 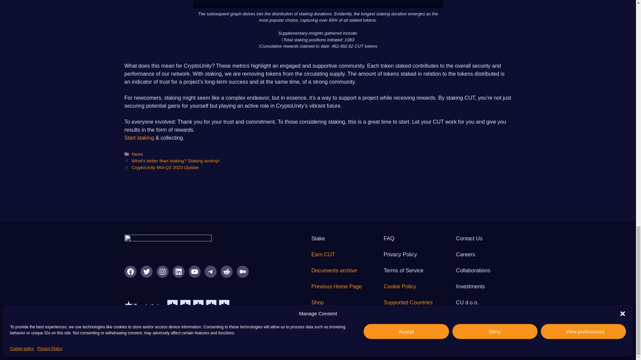 What do you see at coordinates (210, 271) in the screenshot?
I see `Telegram` at bounding box center [210, 271].